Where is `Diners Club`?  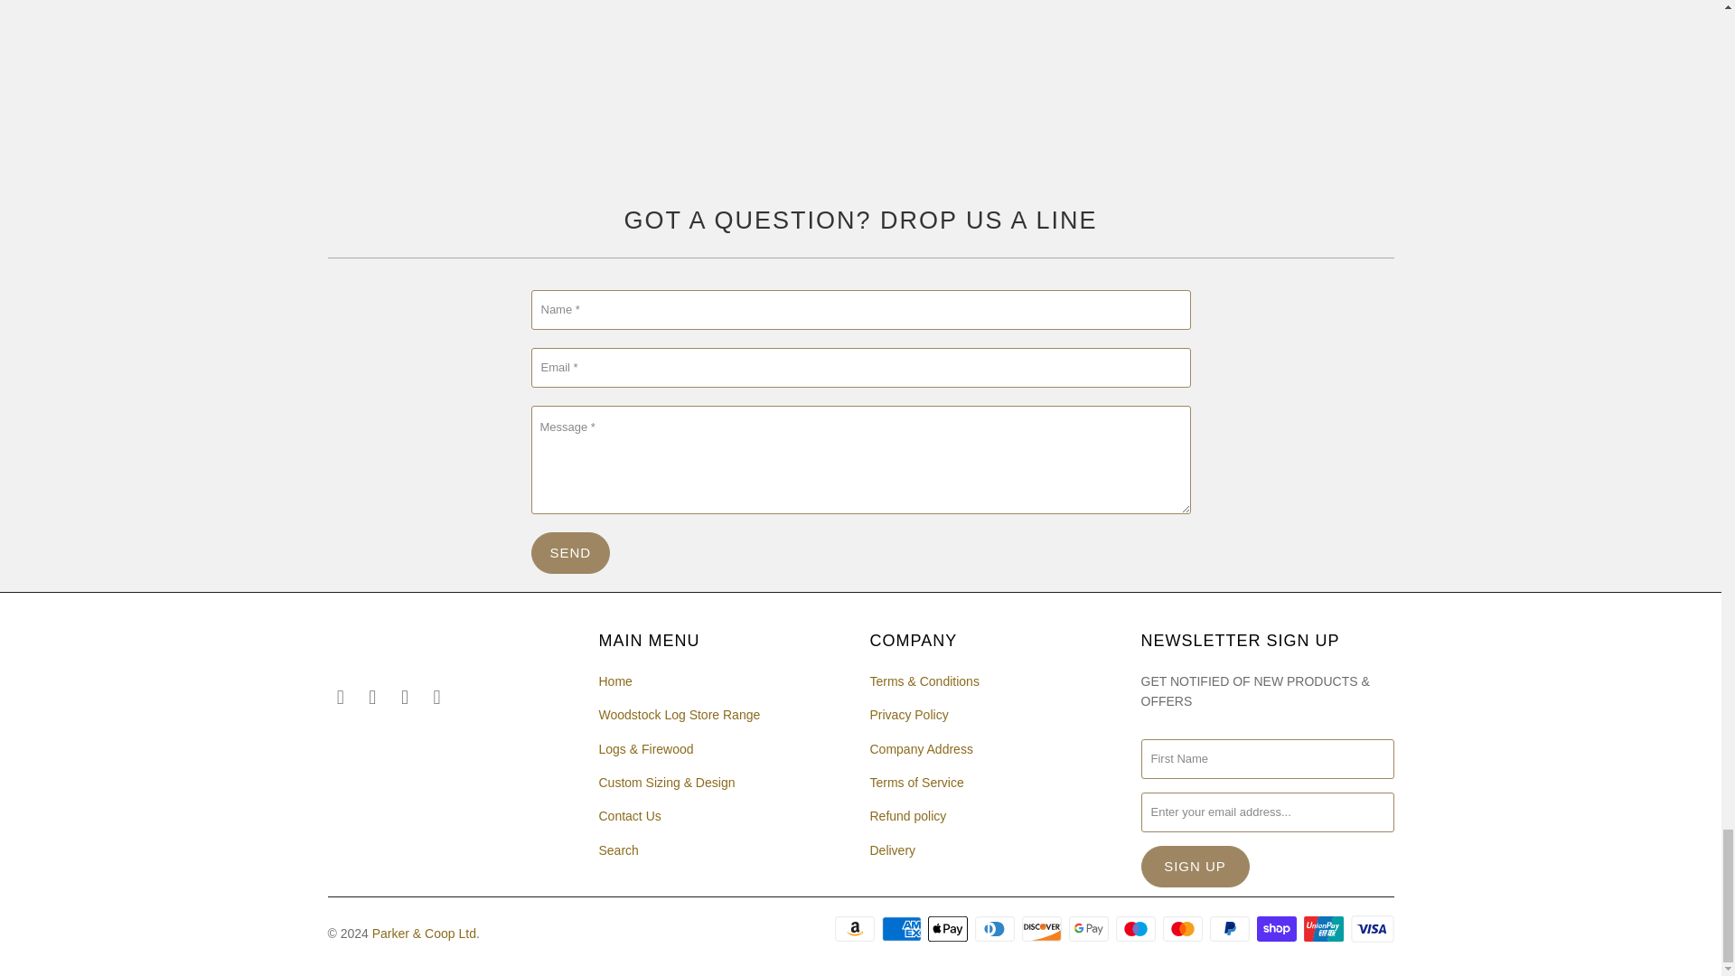
Diners Club is located at coordinates (997, 929).